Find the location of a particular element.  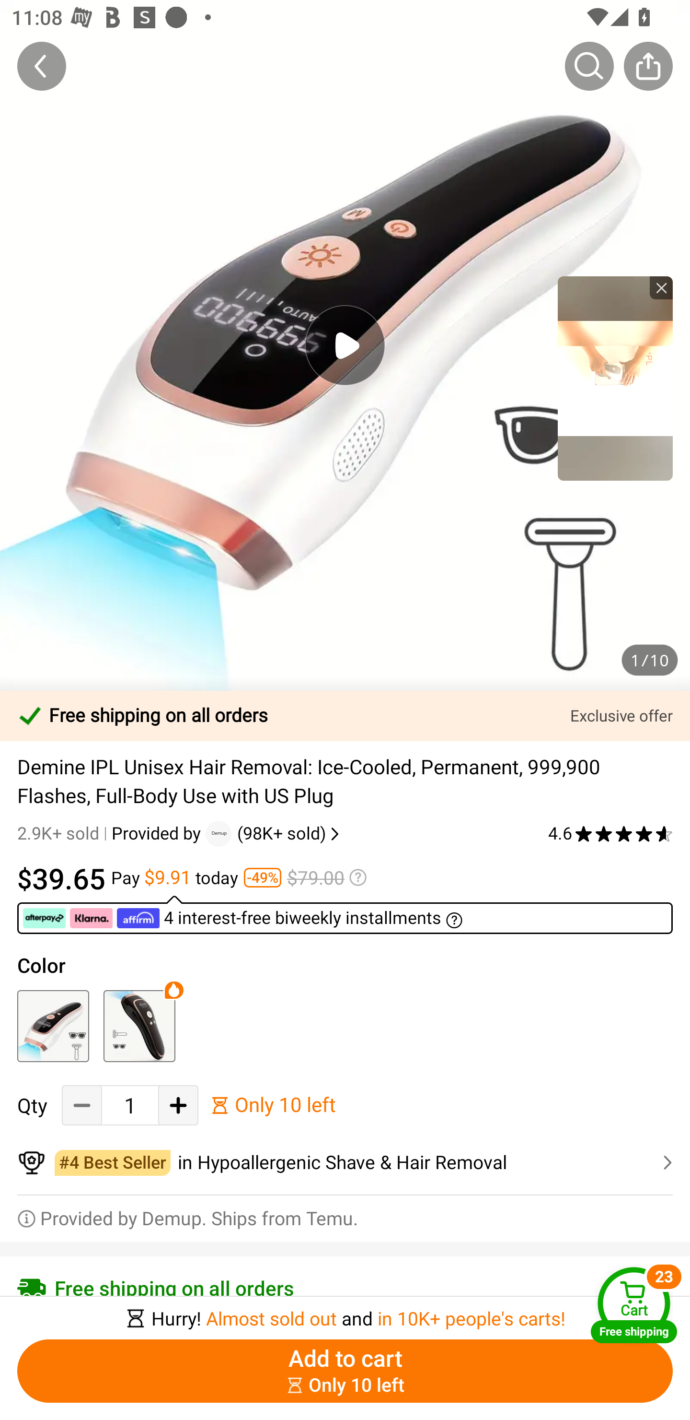

Cart Free shipping Cart is located at coordinates (634, 1305).